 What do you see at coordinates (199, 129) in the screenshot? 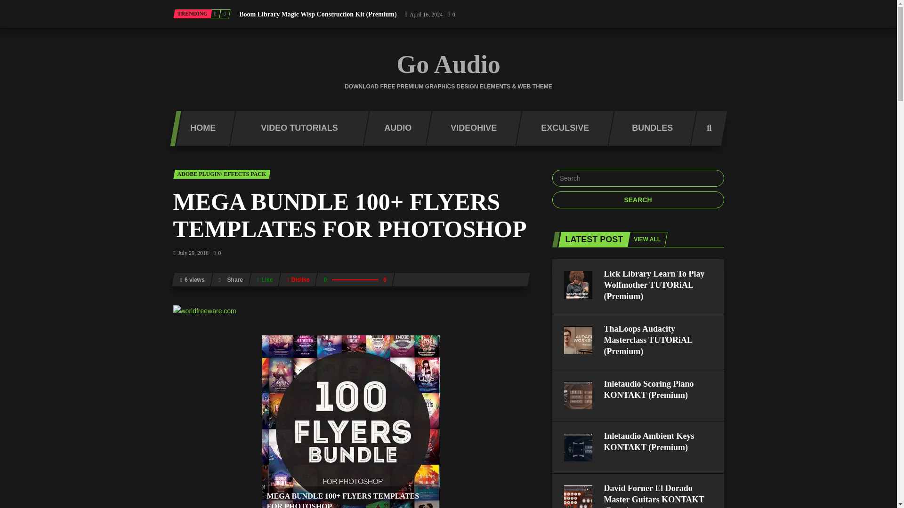
I see `HOME` at bounding box center [199, 129].